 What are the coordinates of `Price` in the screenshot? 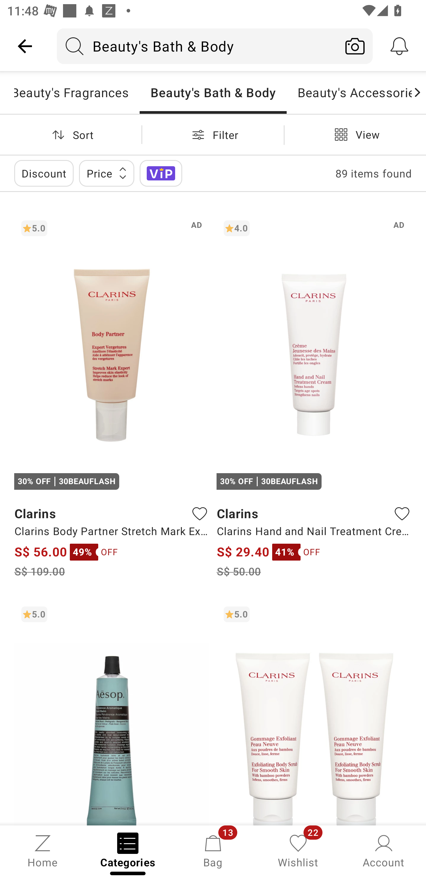 It's located at (106, 173).